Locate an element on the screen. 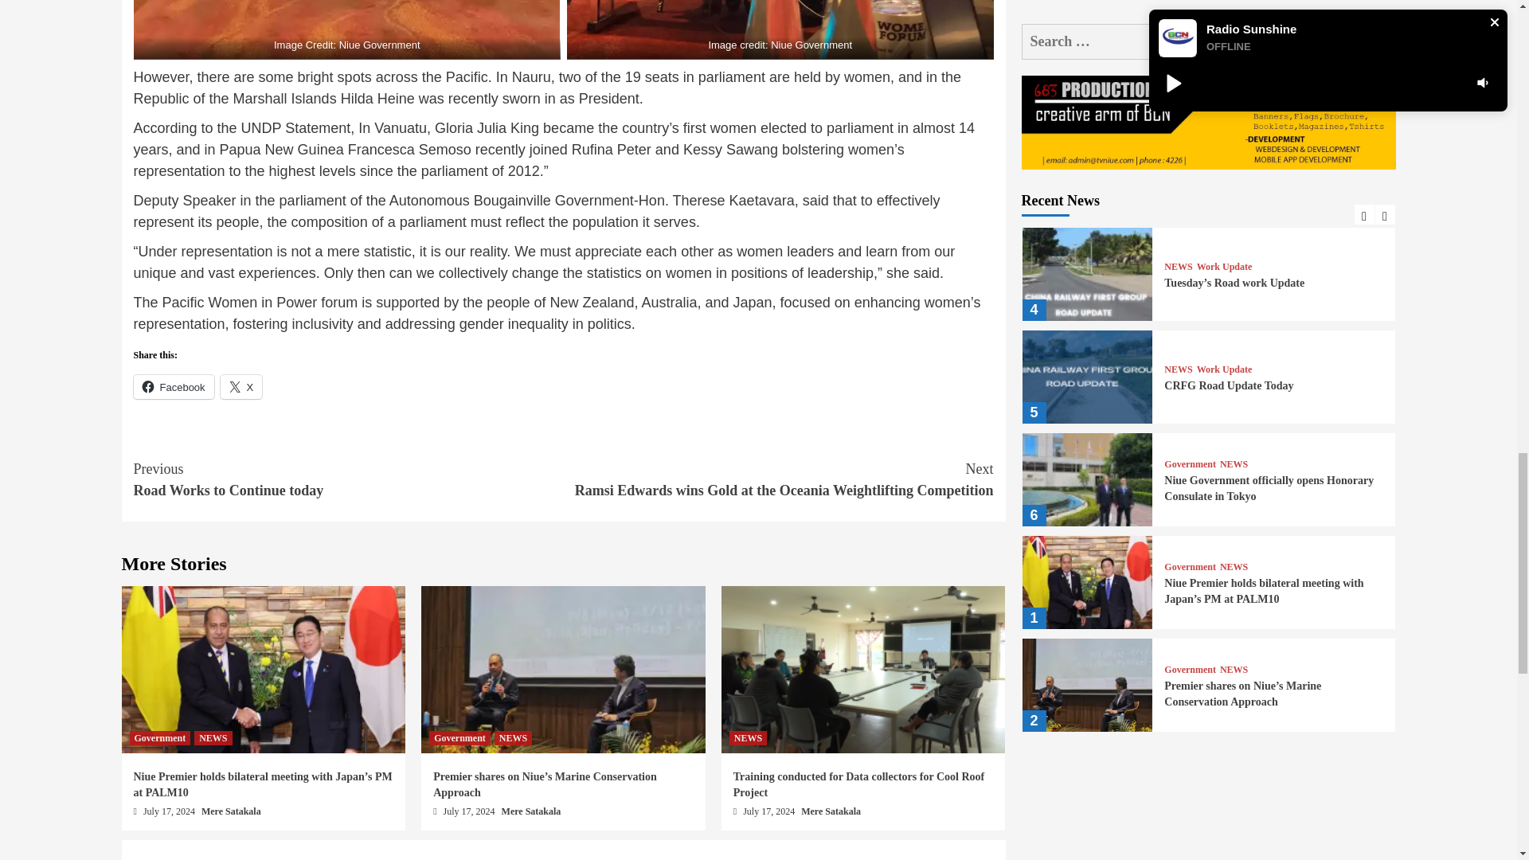 This screenshot has width=1529, height=860. Mere Satakala is located at coordinates (831, 811).